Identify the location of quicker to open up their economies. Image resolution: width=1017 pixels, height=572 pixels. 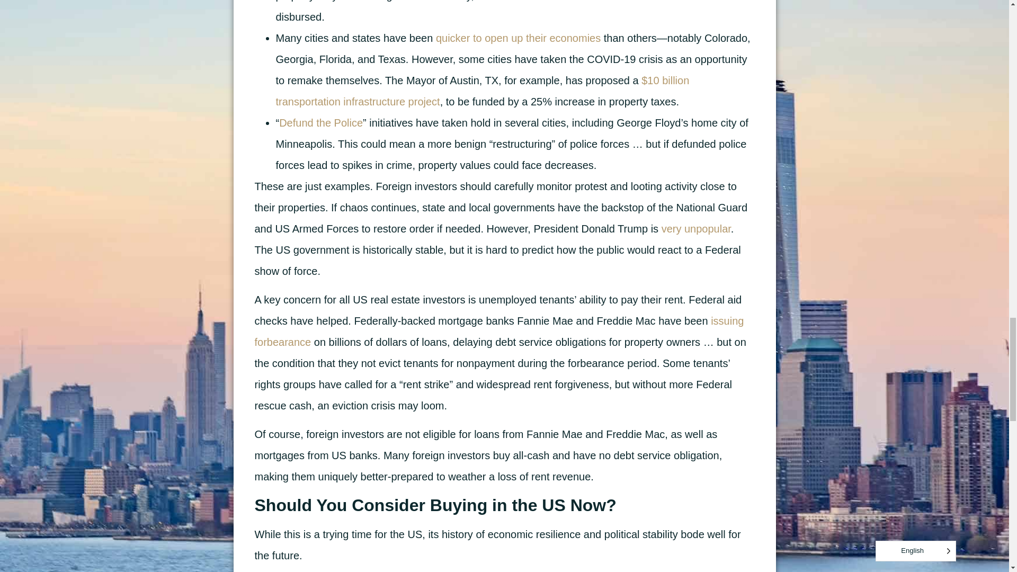
(518, 38).